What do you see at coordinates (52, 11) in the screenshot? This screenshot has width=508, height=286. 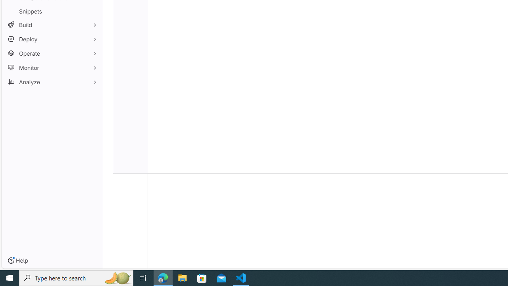 I see `Snippets` at bounding box center [52, 11].